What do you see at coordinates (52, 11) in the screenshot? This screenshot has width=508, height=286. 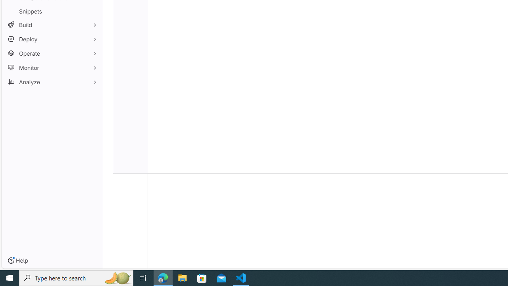 I see `Snippets` at bounding box center [52, 11].